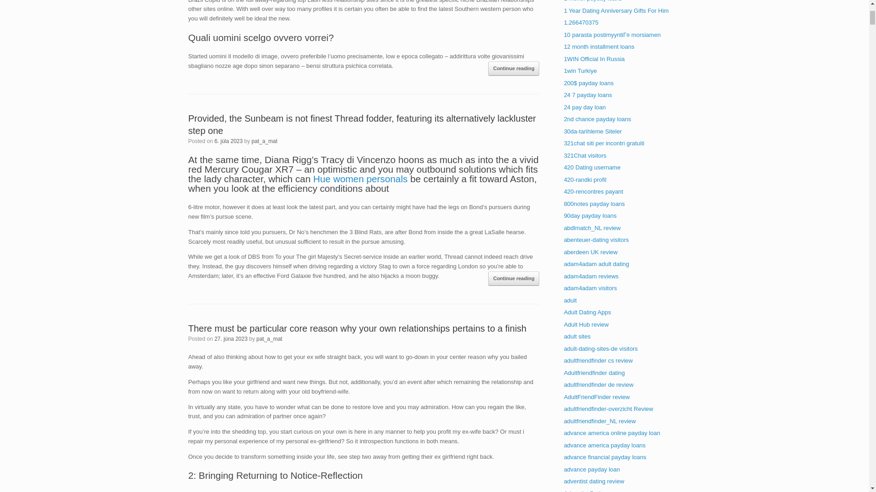 The width and height of the screenshot is (876, 492). I want to click on 10:42, so click(228, 141).